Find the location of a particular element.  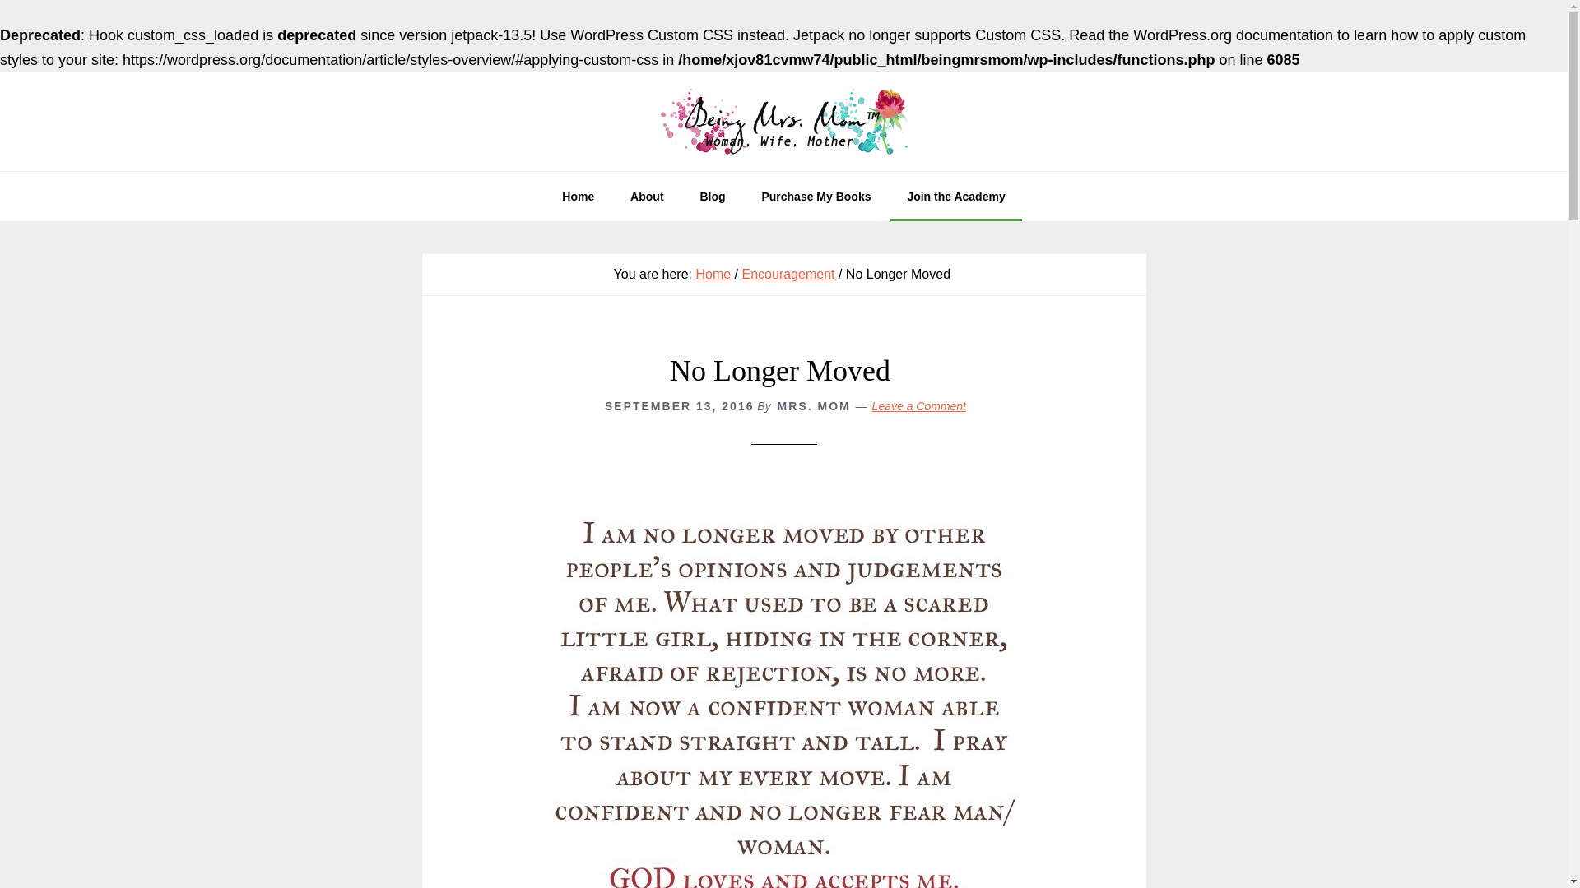

Purchase My Books is located at coordinates (815, 196).